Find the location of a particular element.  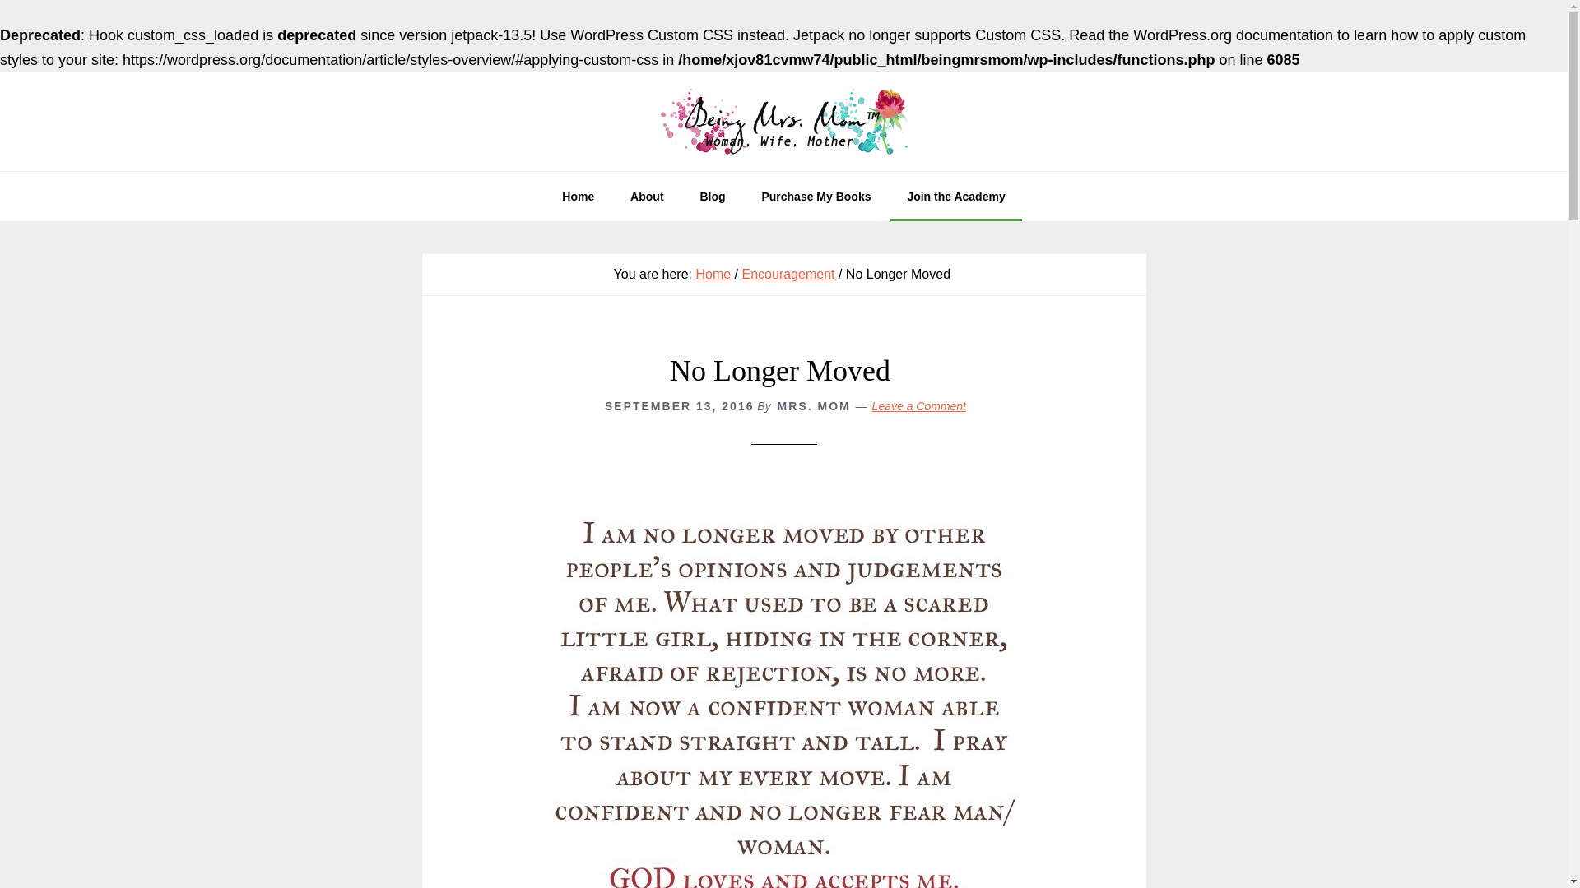

Purchase My Books is located at coordinates (815, 196).